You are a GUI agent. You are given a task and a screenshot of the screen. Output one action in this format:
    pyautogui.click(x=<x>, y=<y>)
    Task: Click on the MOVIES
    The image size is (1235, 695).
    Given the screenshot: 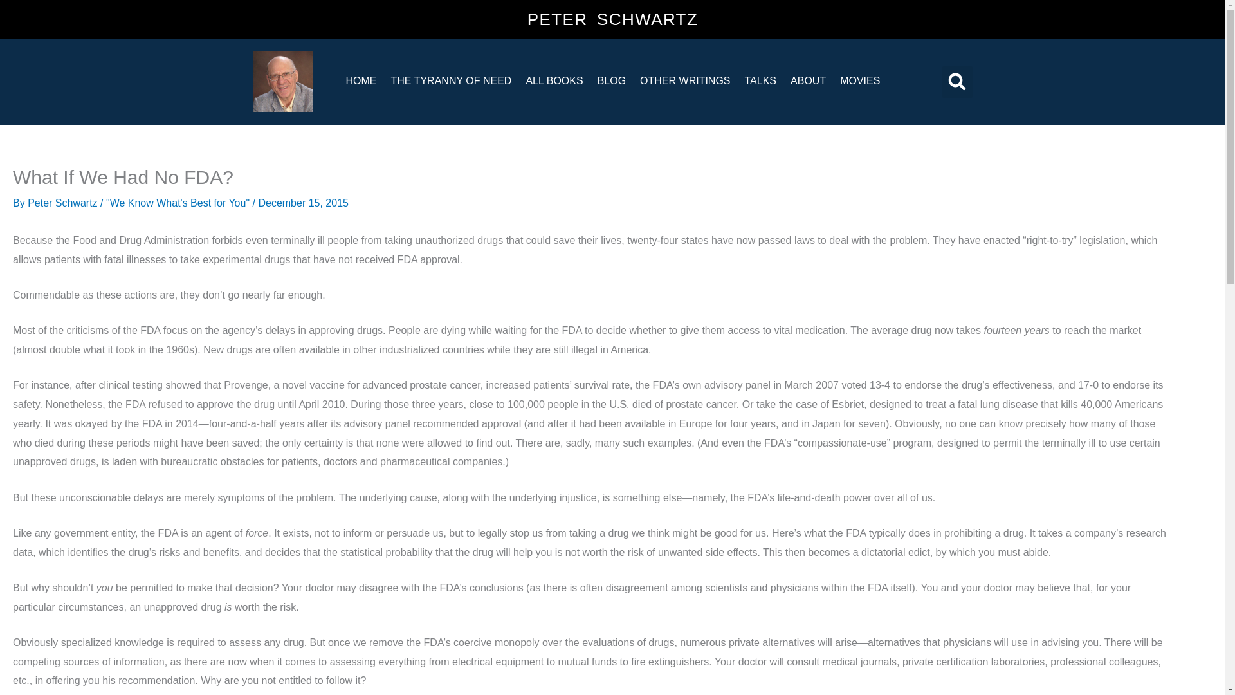 What is the action you would take?
    pyautogui.click(x=859, y=80)
    